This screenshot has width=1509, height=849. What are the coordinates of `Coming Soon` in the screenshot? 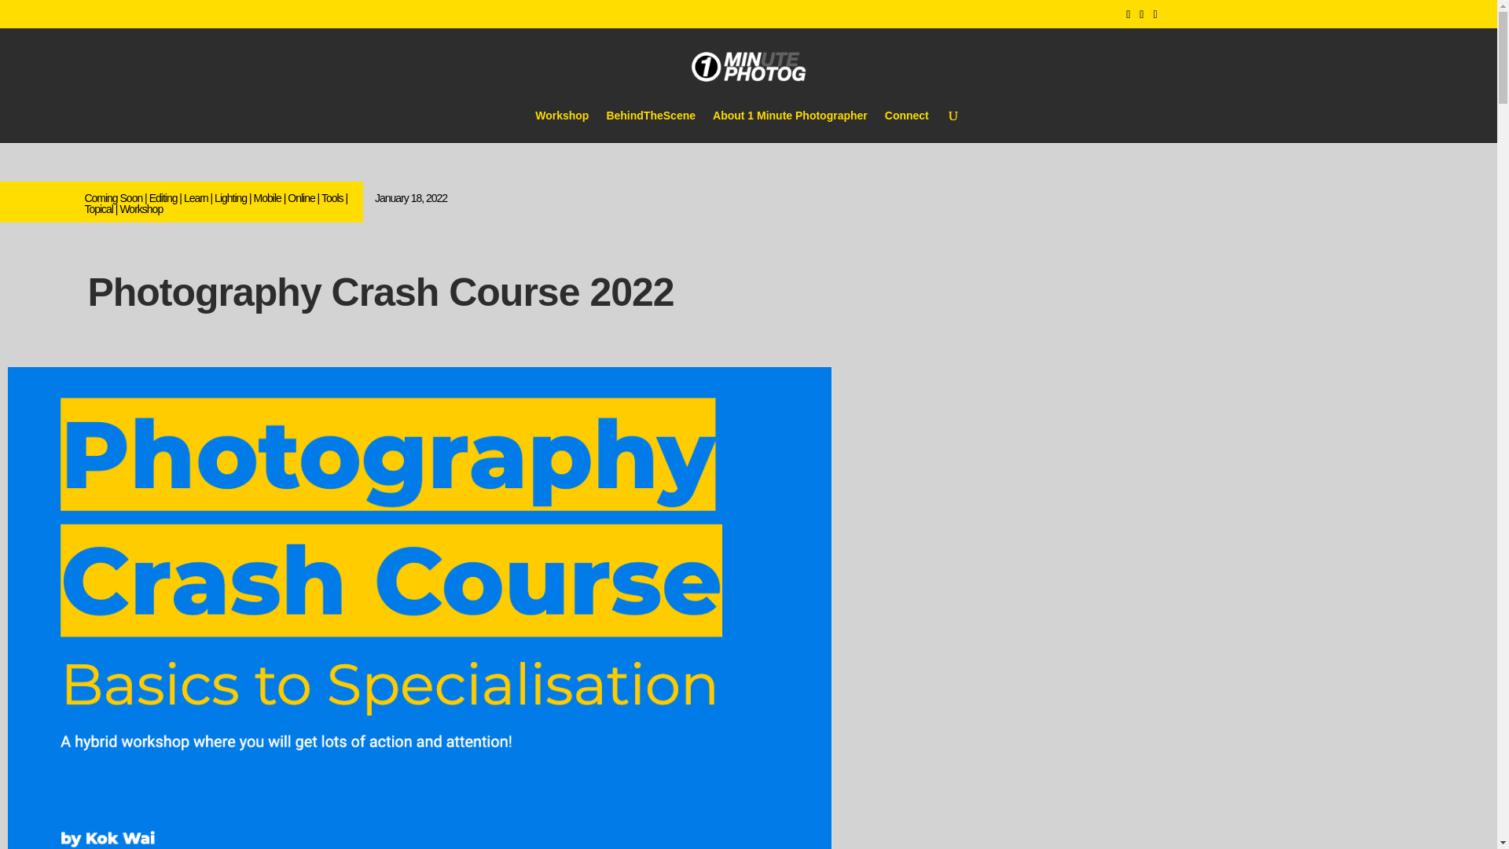 It's located at (113, 198).